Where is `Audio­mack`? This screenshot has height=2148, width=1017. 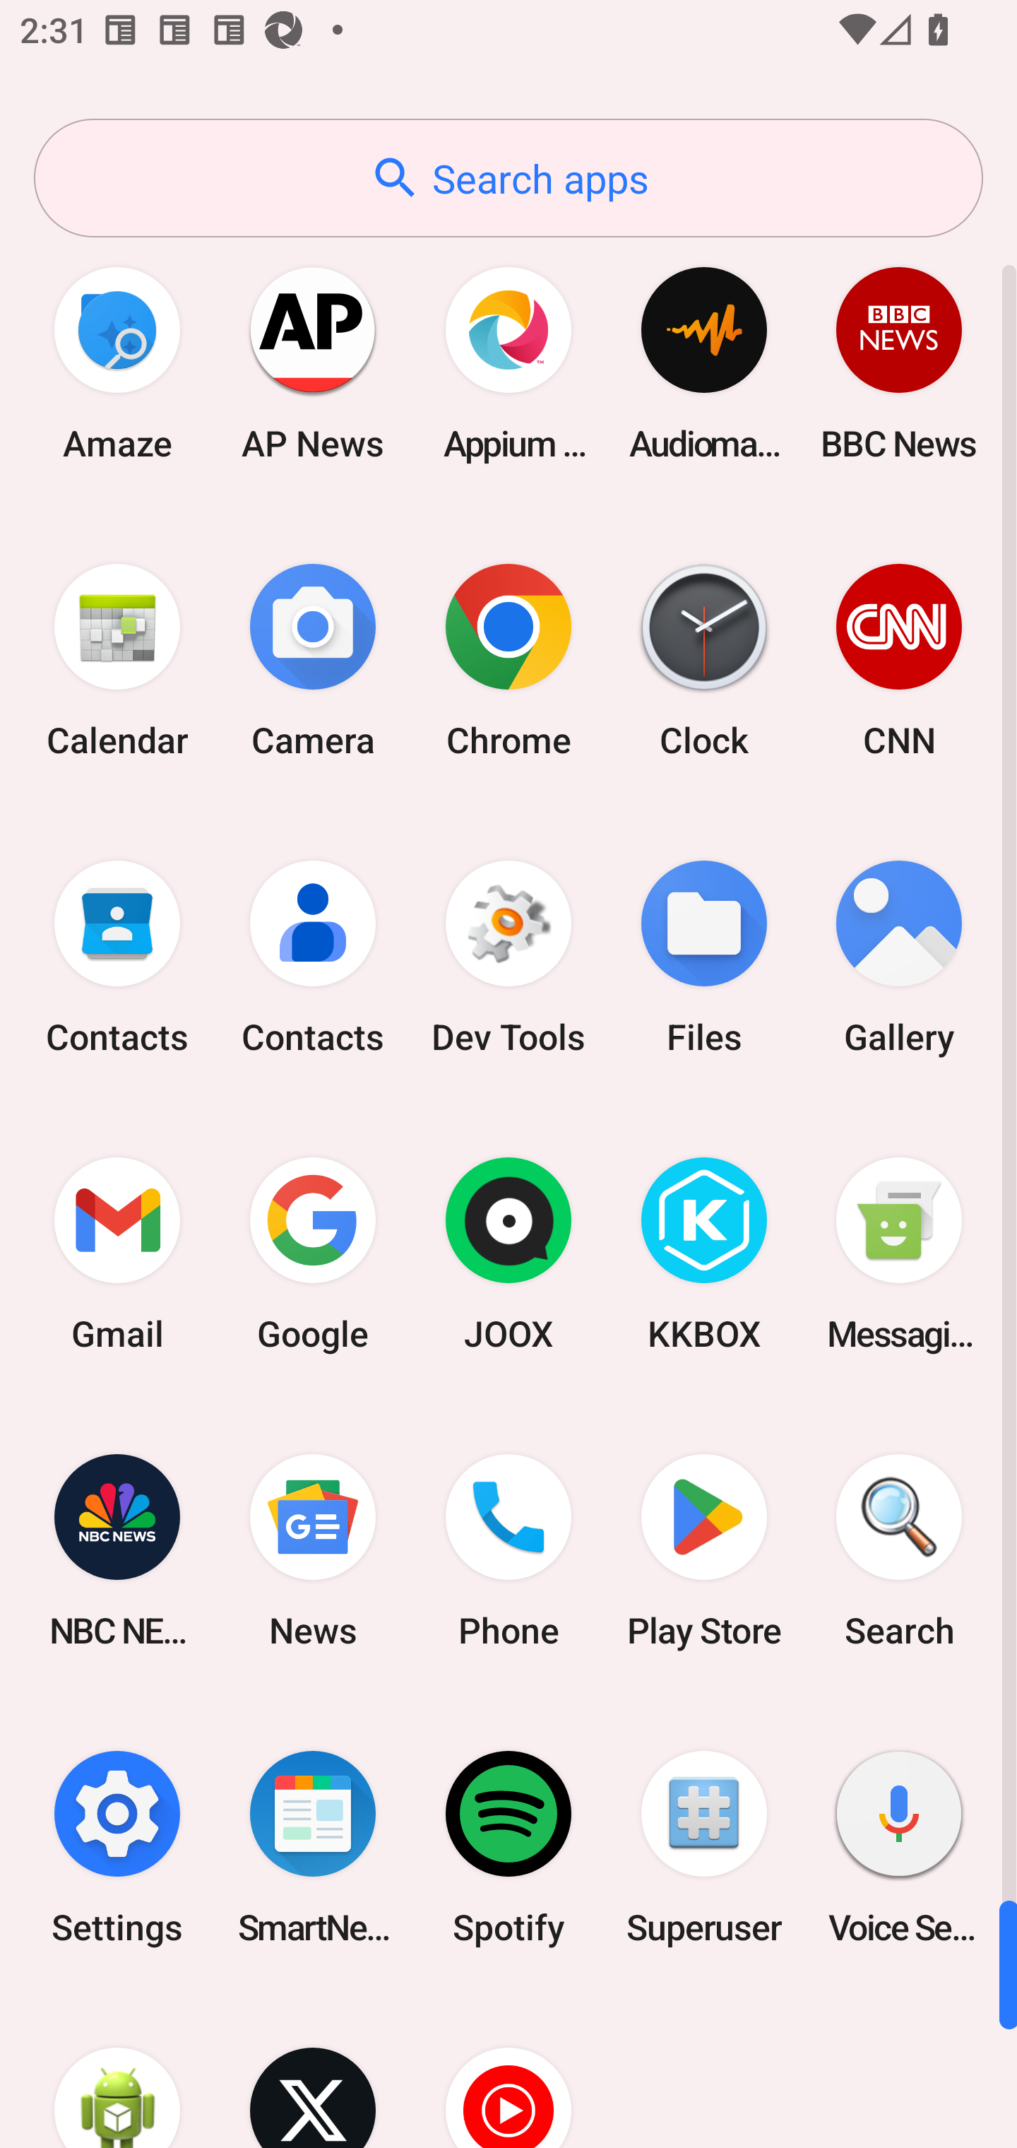
Audio­mack is located at coordinates (703, 363).